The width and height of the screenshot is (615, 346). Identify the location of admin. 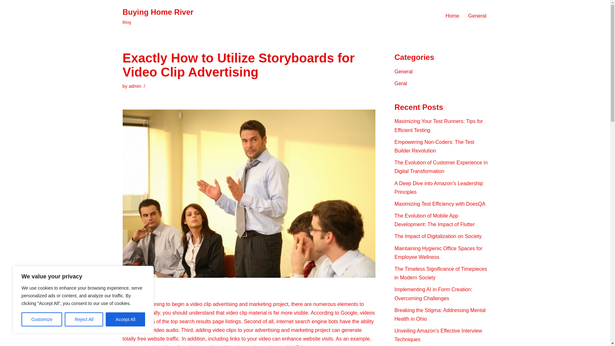
(135, 86).